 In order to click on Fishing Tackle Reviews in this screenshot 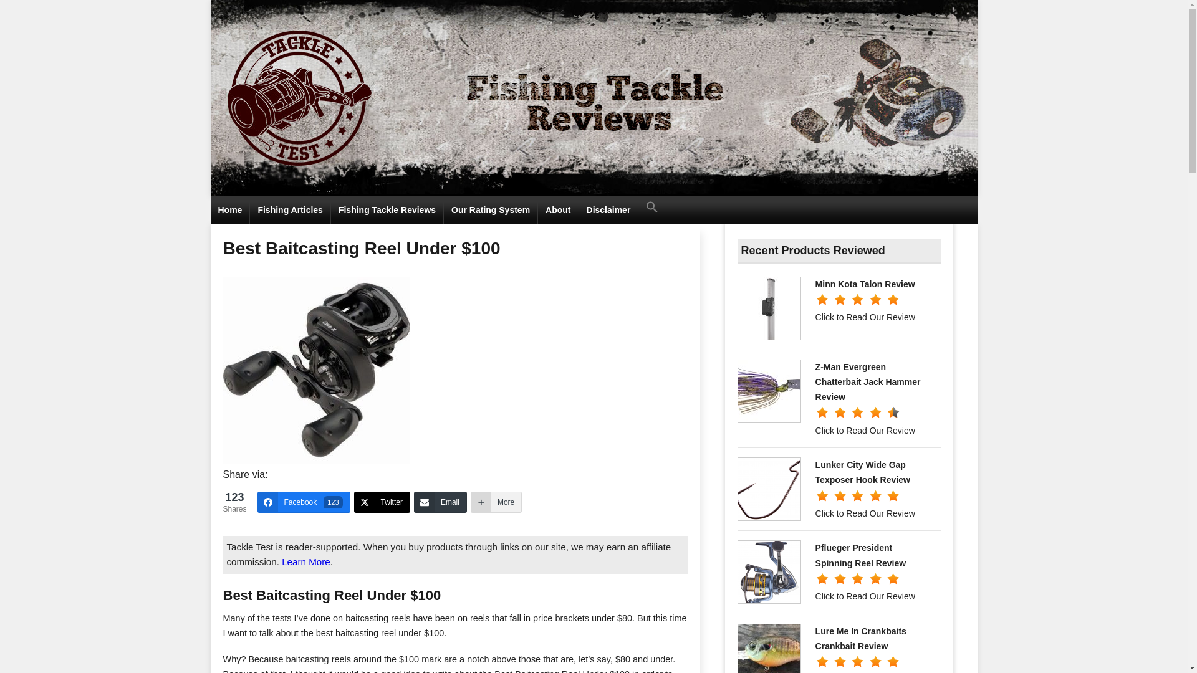, I will do `click(388, 210)`.